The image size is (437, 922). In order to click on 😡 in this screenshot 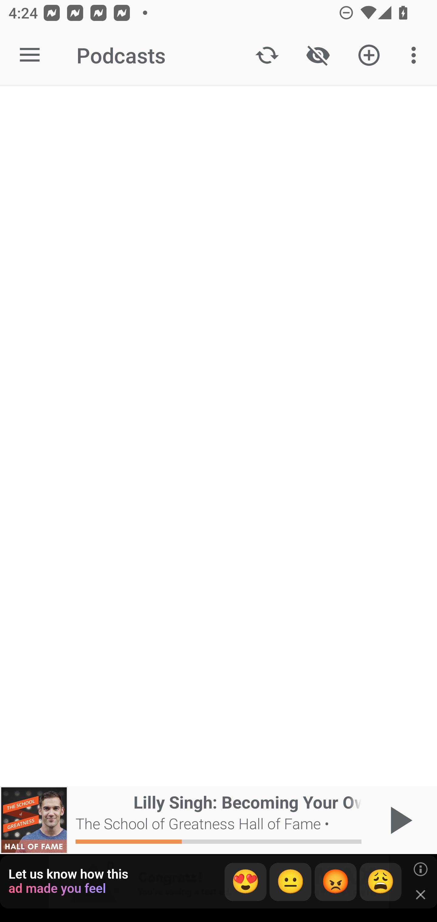, I will do `click(336, 882)`.